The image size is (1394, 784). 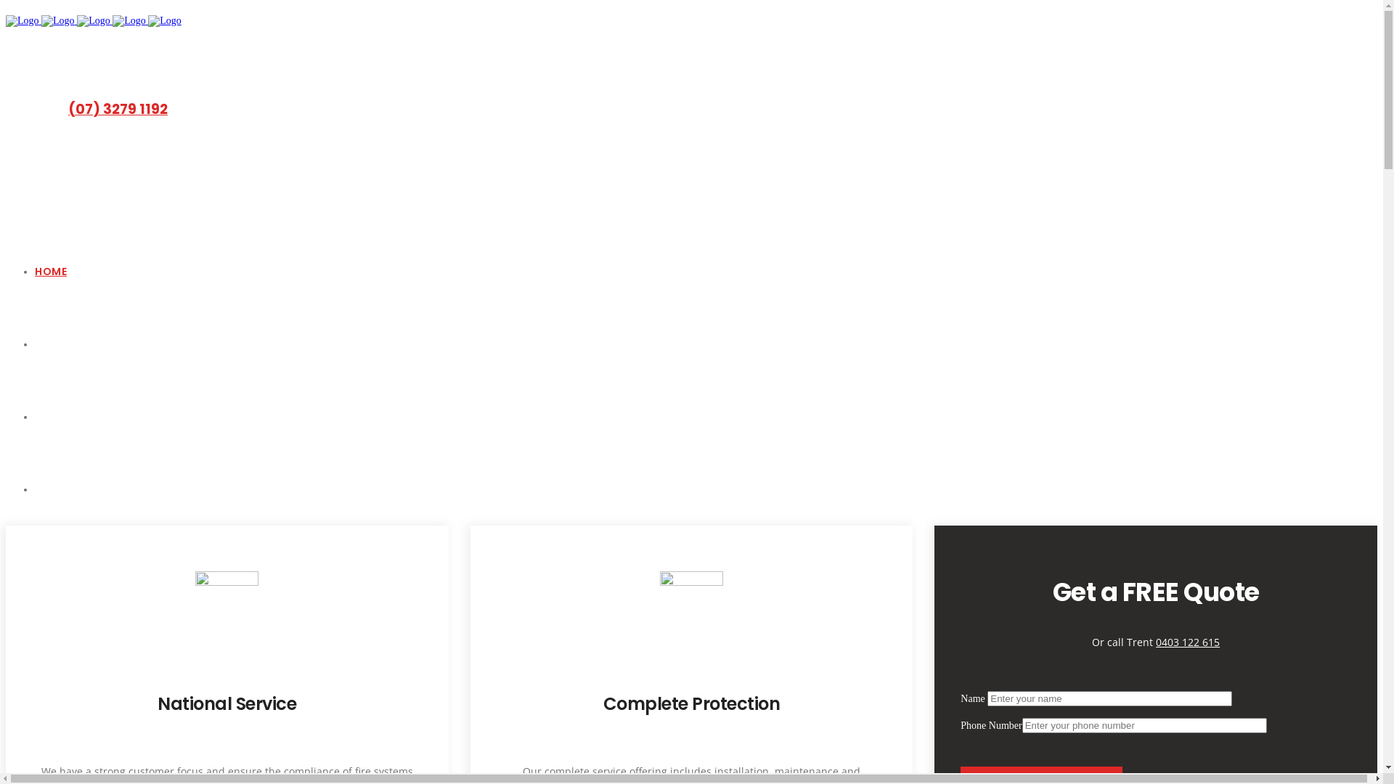 I want to click on ABOUT, so click(x=54, y=344).